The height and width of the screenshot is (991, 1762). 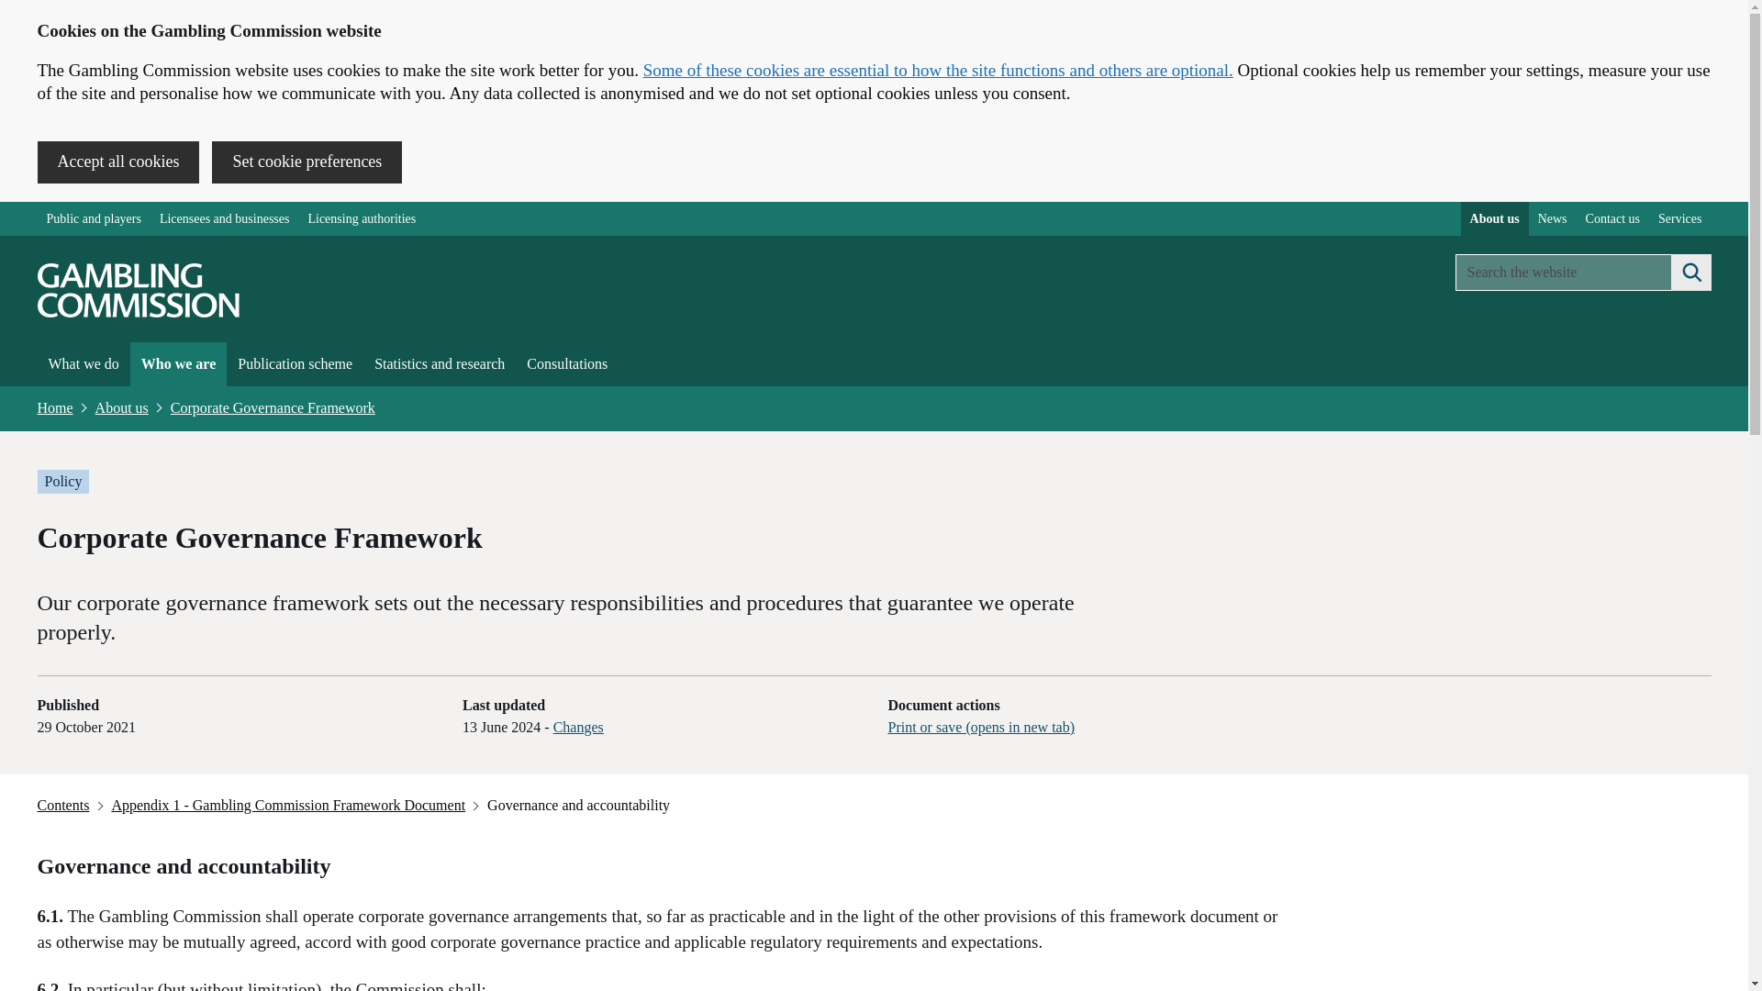 What do you see at coordinates (83, 363) in the screenshot?
I see `What we do` at bounding box center [83, 363].